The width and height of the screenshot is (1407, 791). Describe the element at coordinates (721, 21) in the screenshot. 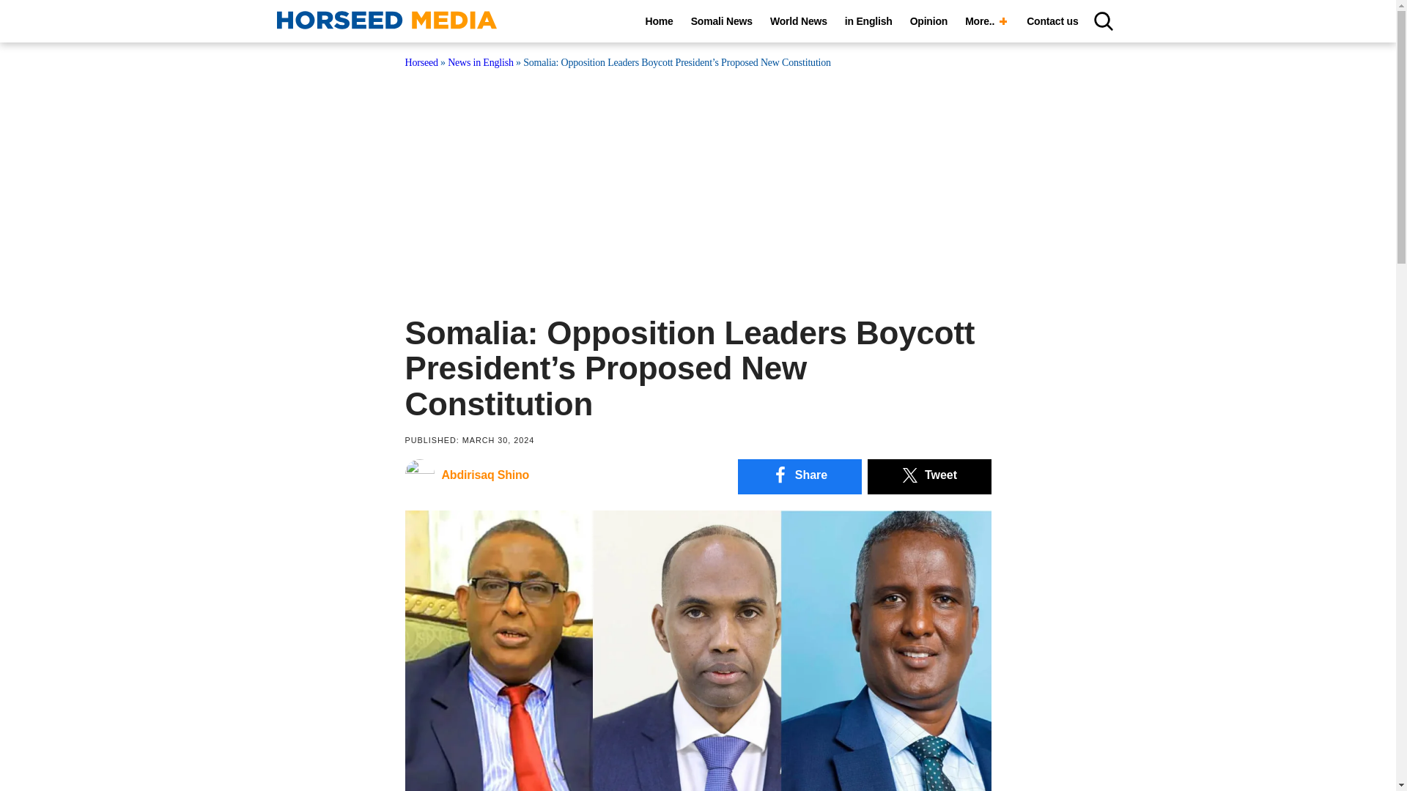

I see `Somali News` at that location.